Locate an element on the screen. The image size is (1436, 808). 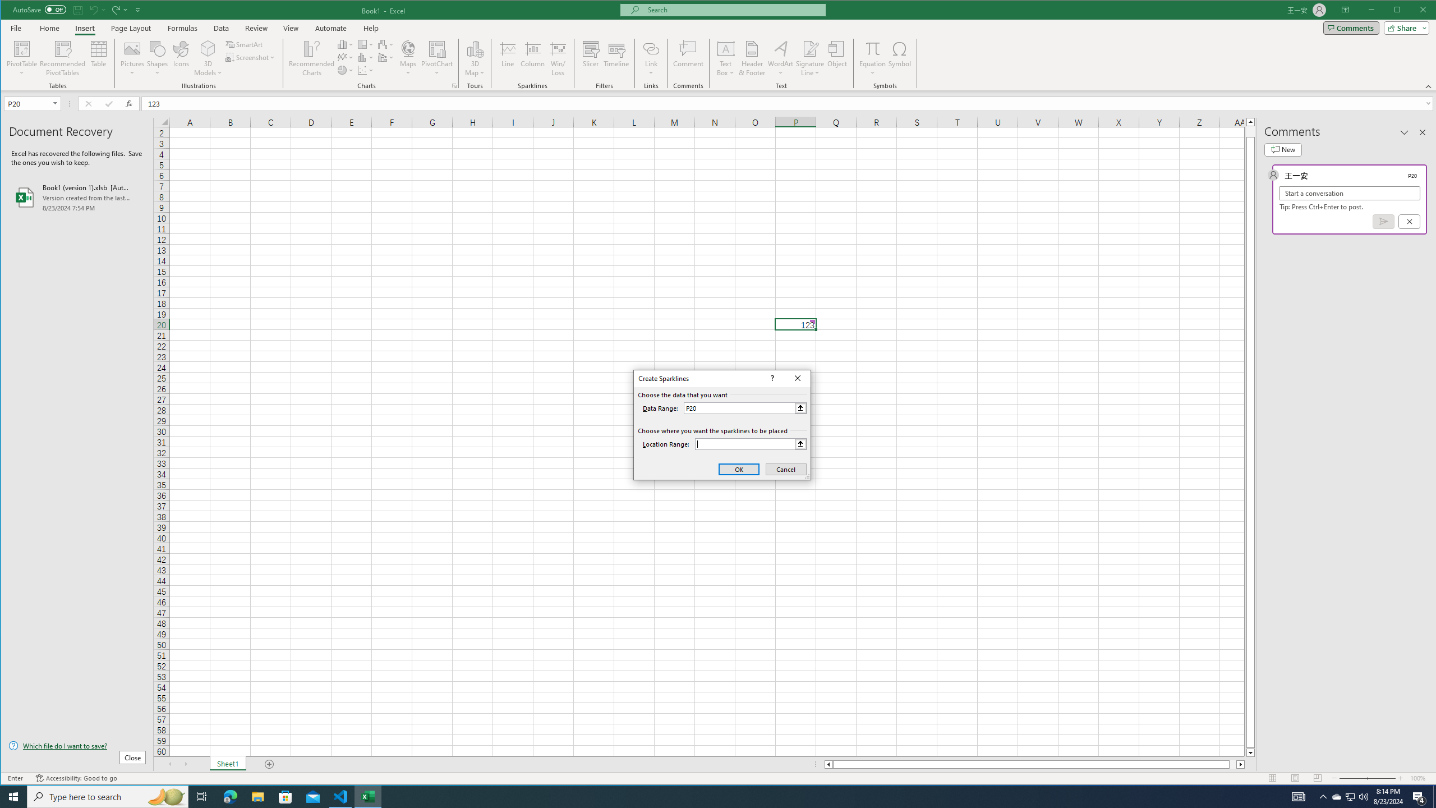
Table is located at coordinates (99, 58).